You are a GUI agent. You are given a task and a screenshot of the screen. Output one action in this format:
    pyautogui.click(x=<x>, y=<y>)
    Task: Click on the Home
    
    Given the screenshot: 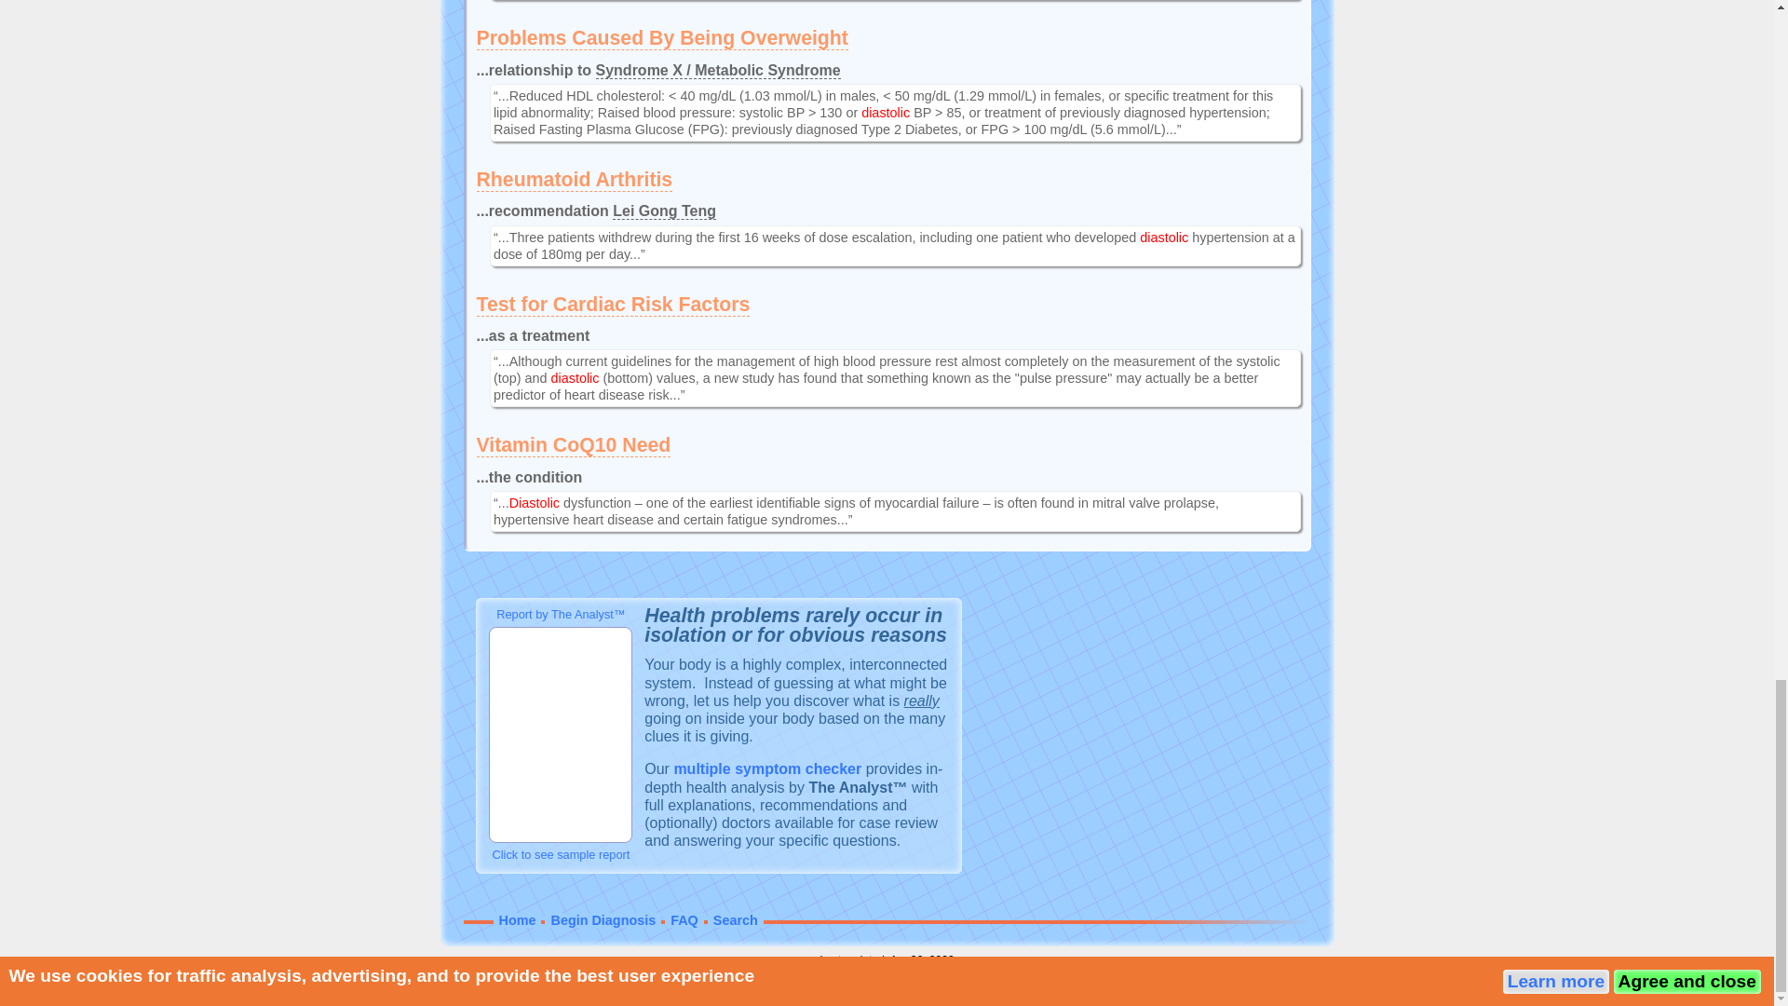 What is the action you would take?
    pyautogui.click(x=518, y=919)
    